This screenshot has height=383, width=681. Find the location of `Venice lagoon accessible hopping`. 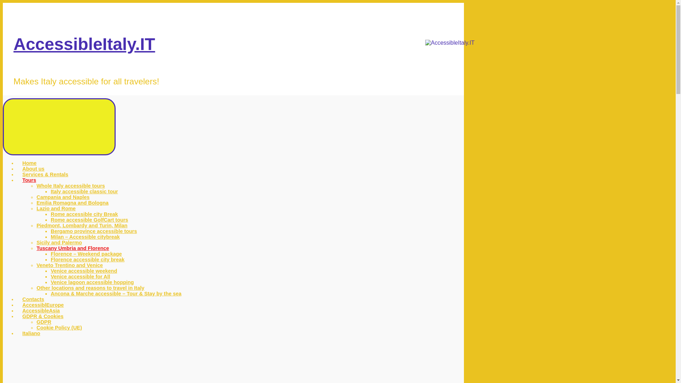

Venice lagoon accessible hopping is located at coordinates (92, 282).